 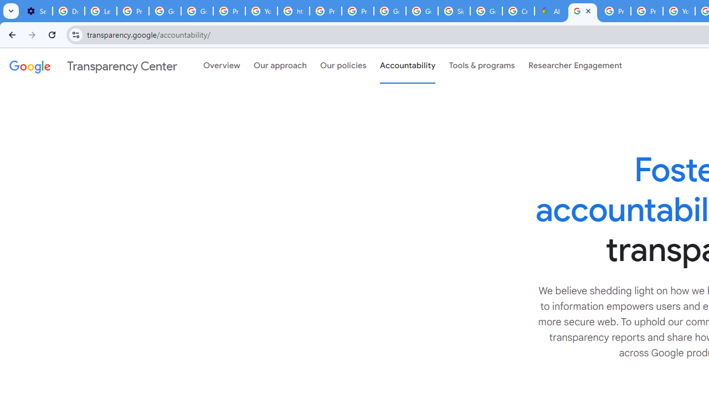 I want to click on Privacy Help Center - Policies Help, so click(x=615, y=11).